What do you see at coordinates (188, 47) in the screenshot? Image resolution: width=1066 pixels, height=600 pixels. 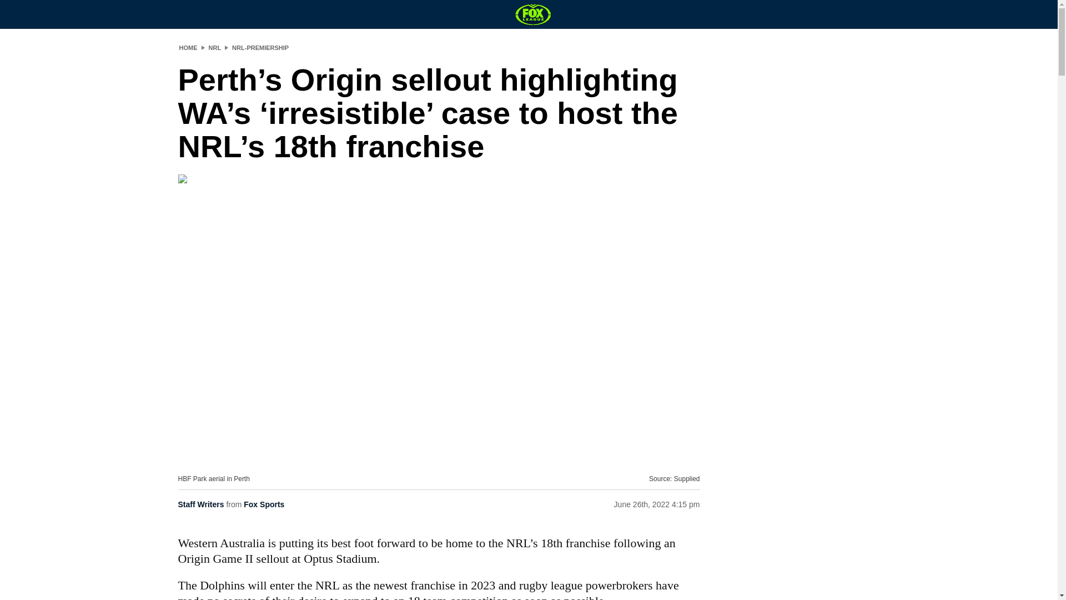 I see `HOME` at bounding box center [188, 47].